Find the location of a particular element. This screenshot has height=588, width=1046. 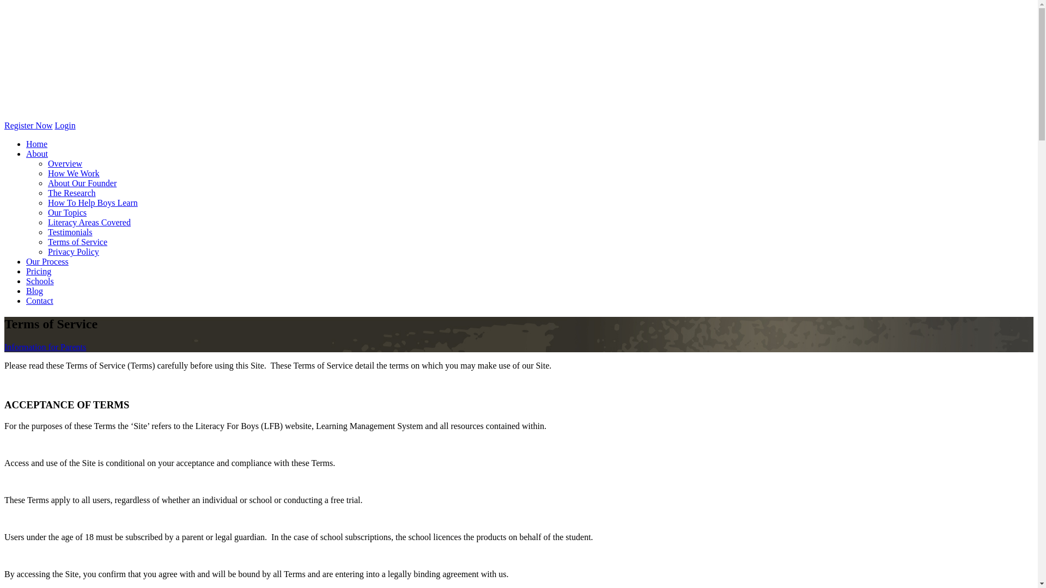

Schools is located at coordinates (40, 281).